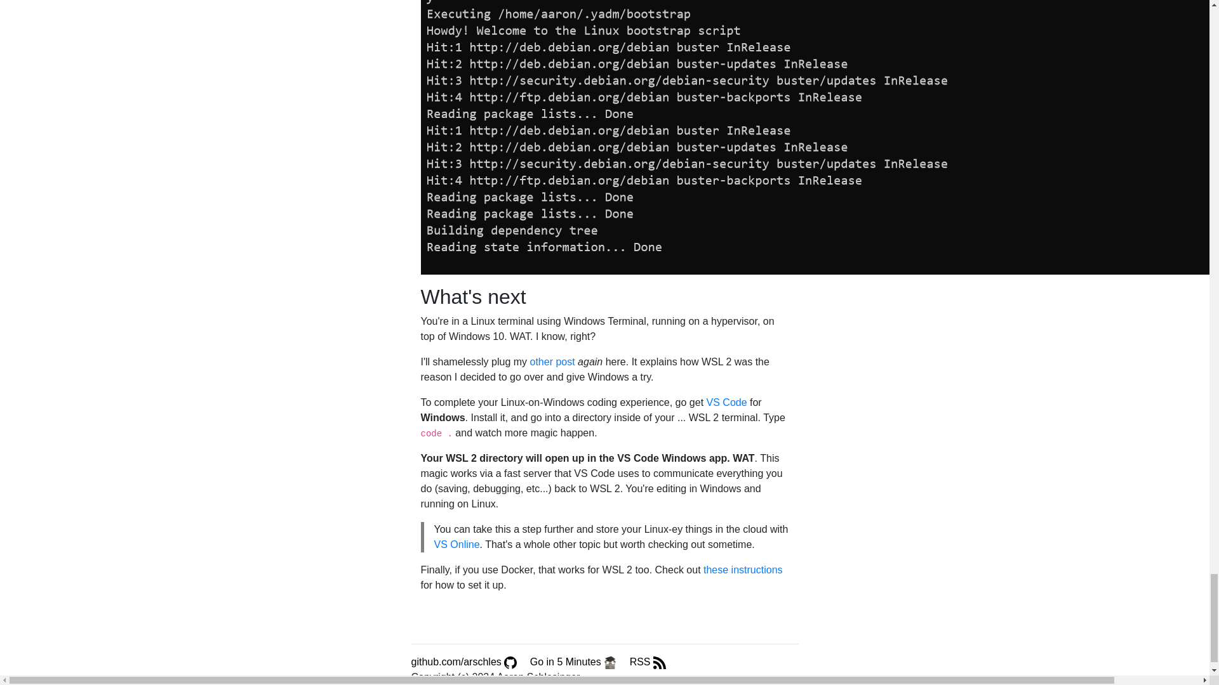  What do you see at coordinates (648, 661) in the screenshot?
I see `RSS` at bounding box center [648, 661].